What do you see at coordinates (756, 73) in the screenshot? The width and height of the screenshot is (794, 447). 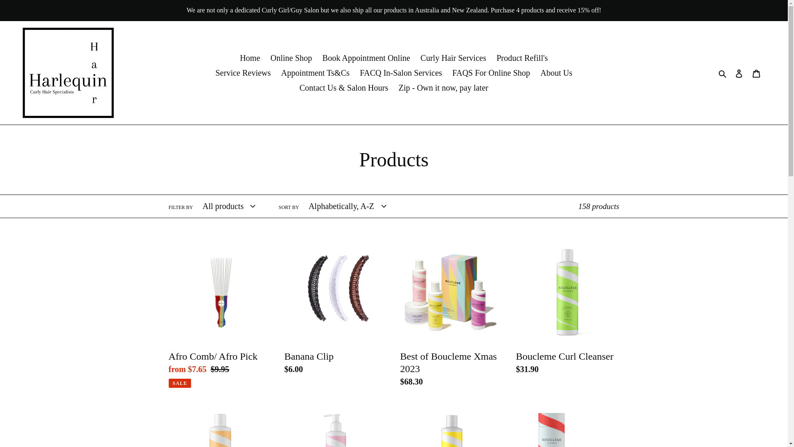 I see `Cart` at bounding box center [756, 73].